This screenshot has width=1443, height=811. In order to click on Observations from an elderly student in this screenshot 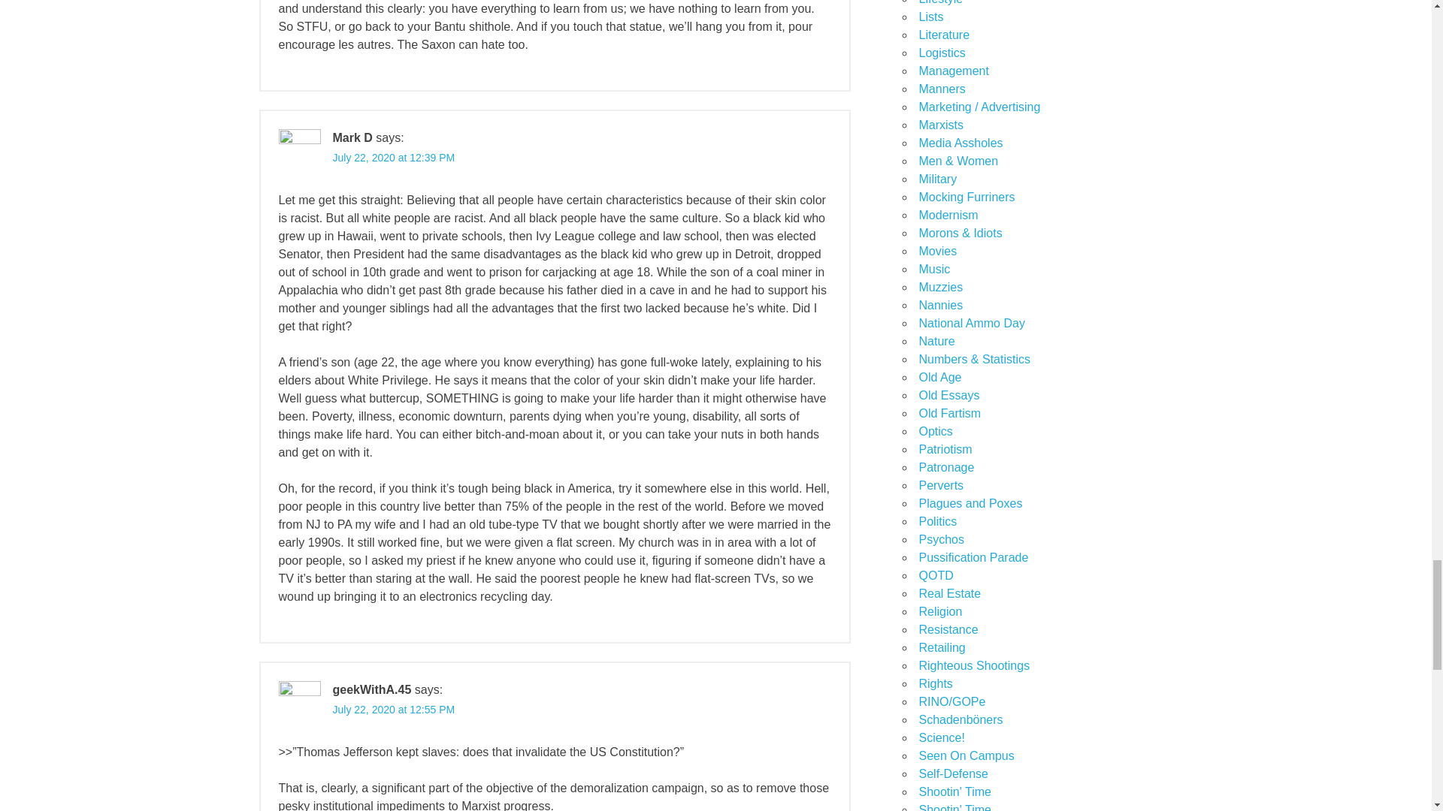, I will do `click(966, 755)`.